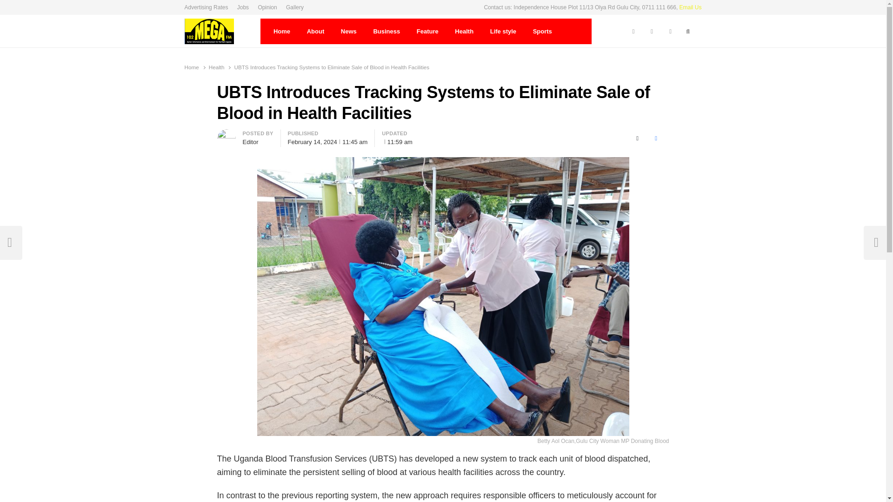  I want to click on About, so click(315, 32).